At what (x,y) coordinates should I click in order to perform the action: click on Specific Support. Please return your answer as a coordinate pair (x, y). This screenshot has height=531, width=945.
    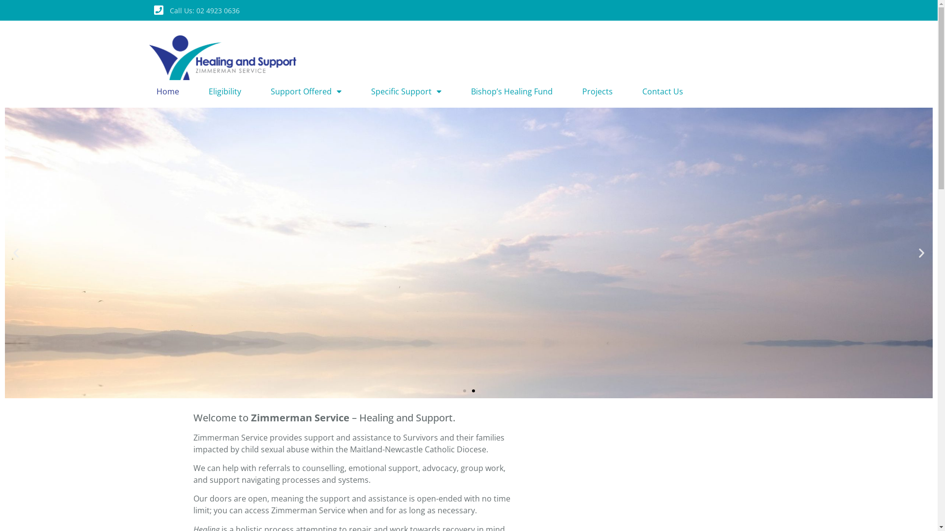
    Looking at the image, I should click on (407, 91).